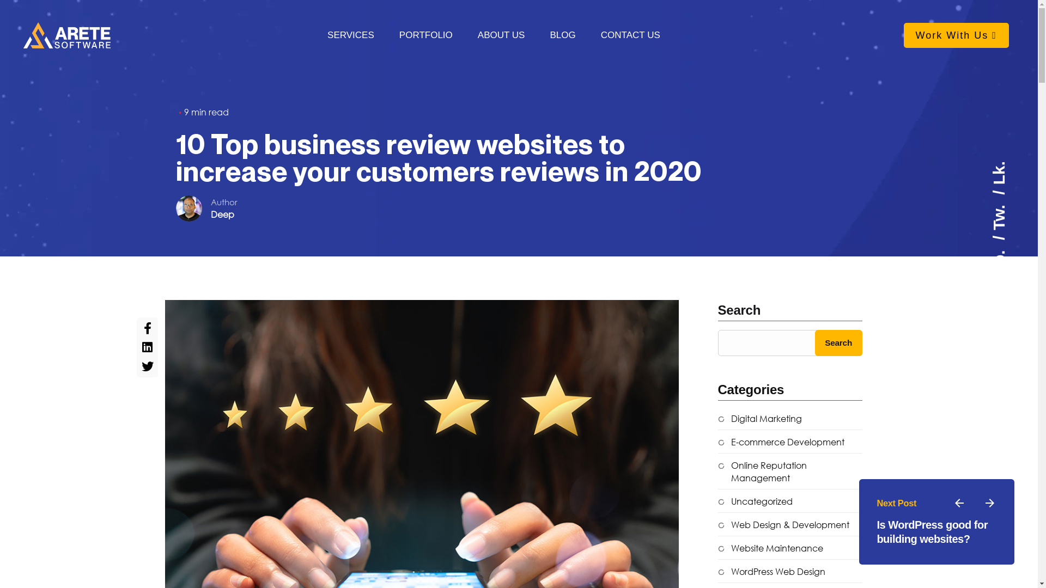 The width and height of the screenshot is (1046, 588). Describe the element at coordinates (771, 572) in the screenshot. I see `WordPress Web Design` at that location.